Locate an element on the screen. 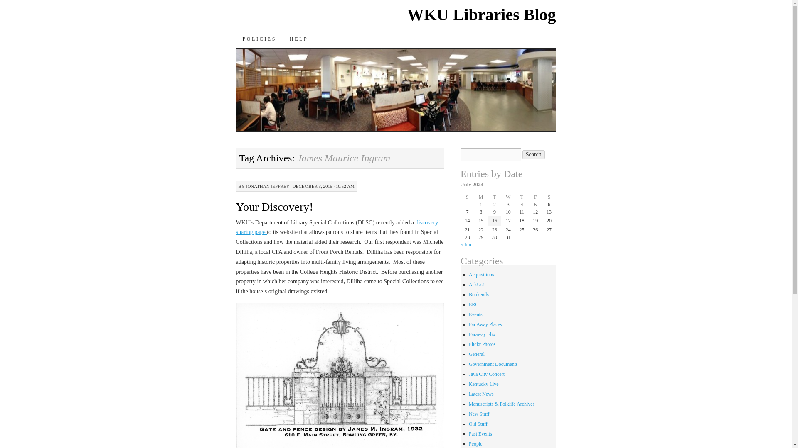  Acquisitions is located at coordinates (481, 274).